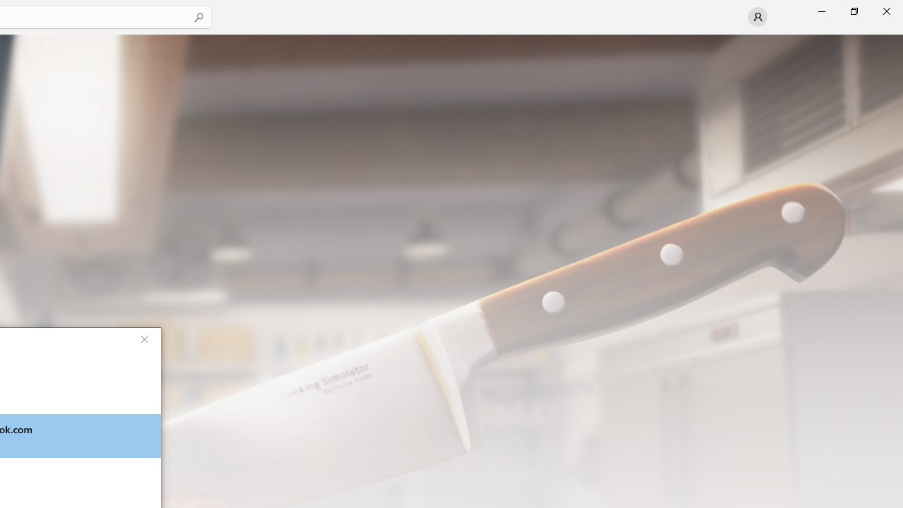 The width and height of the screenshot is (903, 508). What do you see at coordinates (821, 11) in the screenshot?
I see `Minimize Microsoft Store` at bounding box center [821, 11].